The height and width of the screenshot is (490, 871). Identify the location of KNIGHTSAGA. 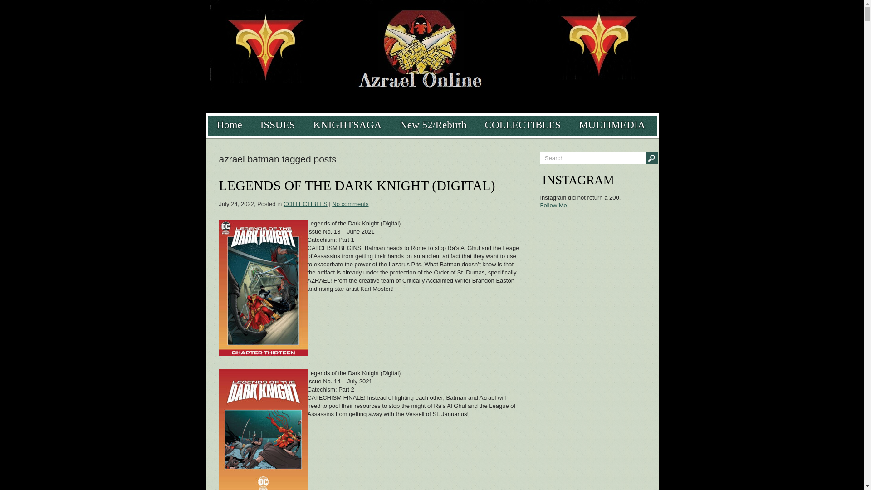
(347, 125).